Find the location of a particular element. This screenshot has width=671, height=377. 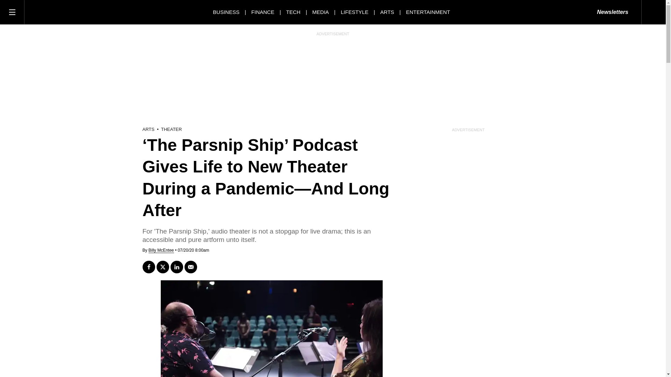

Tweet is located at coordinates (163, 267).